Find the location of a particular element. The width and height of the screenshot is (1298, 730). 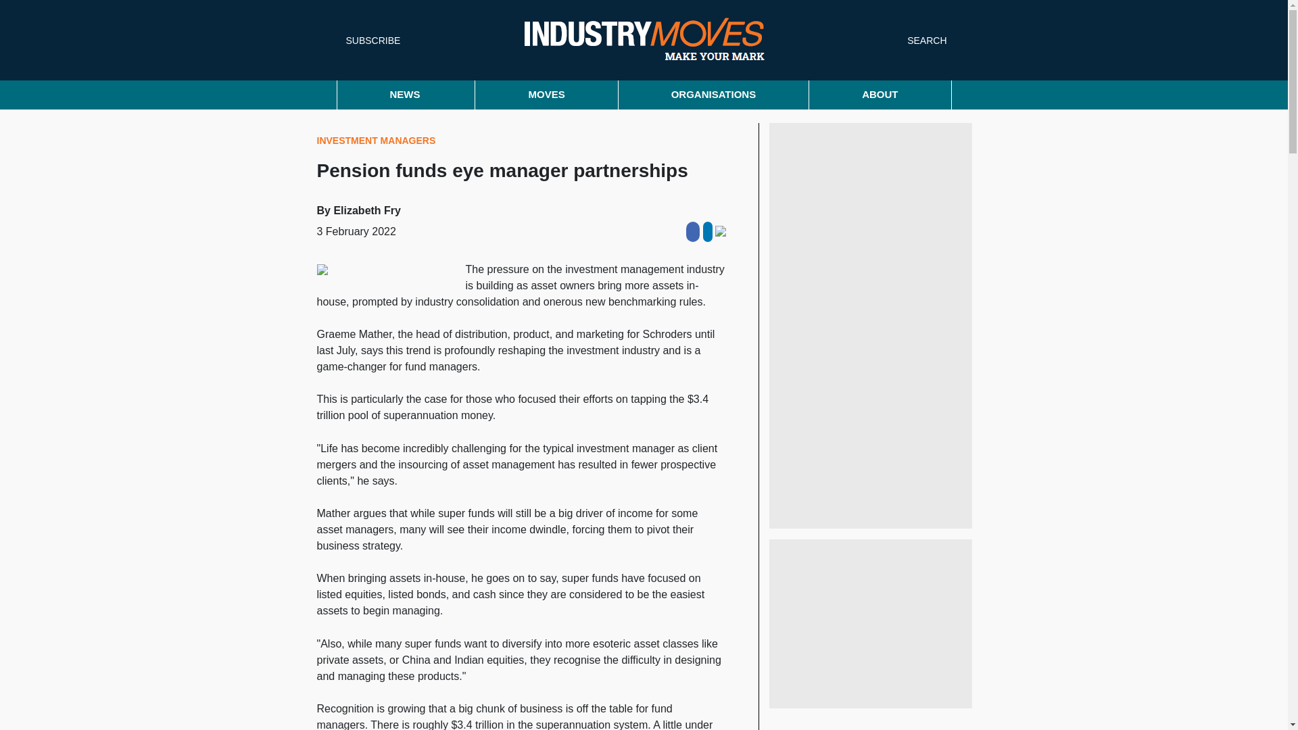

SUBSCRIBE is located at coordinates (369, 39).